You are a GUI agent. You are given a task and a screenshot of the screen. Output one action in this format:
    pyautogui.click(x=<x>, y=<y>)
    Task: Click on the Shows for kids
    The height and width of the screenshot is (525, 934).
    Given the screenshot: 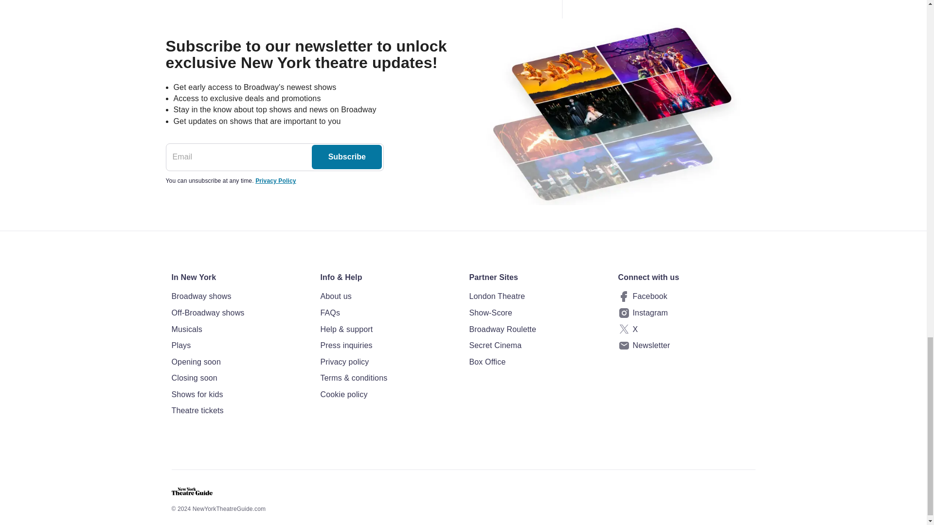 What is the action you would take?
    pyautogui.click(x=239, y=395)
    